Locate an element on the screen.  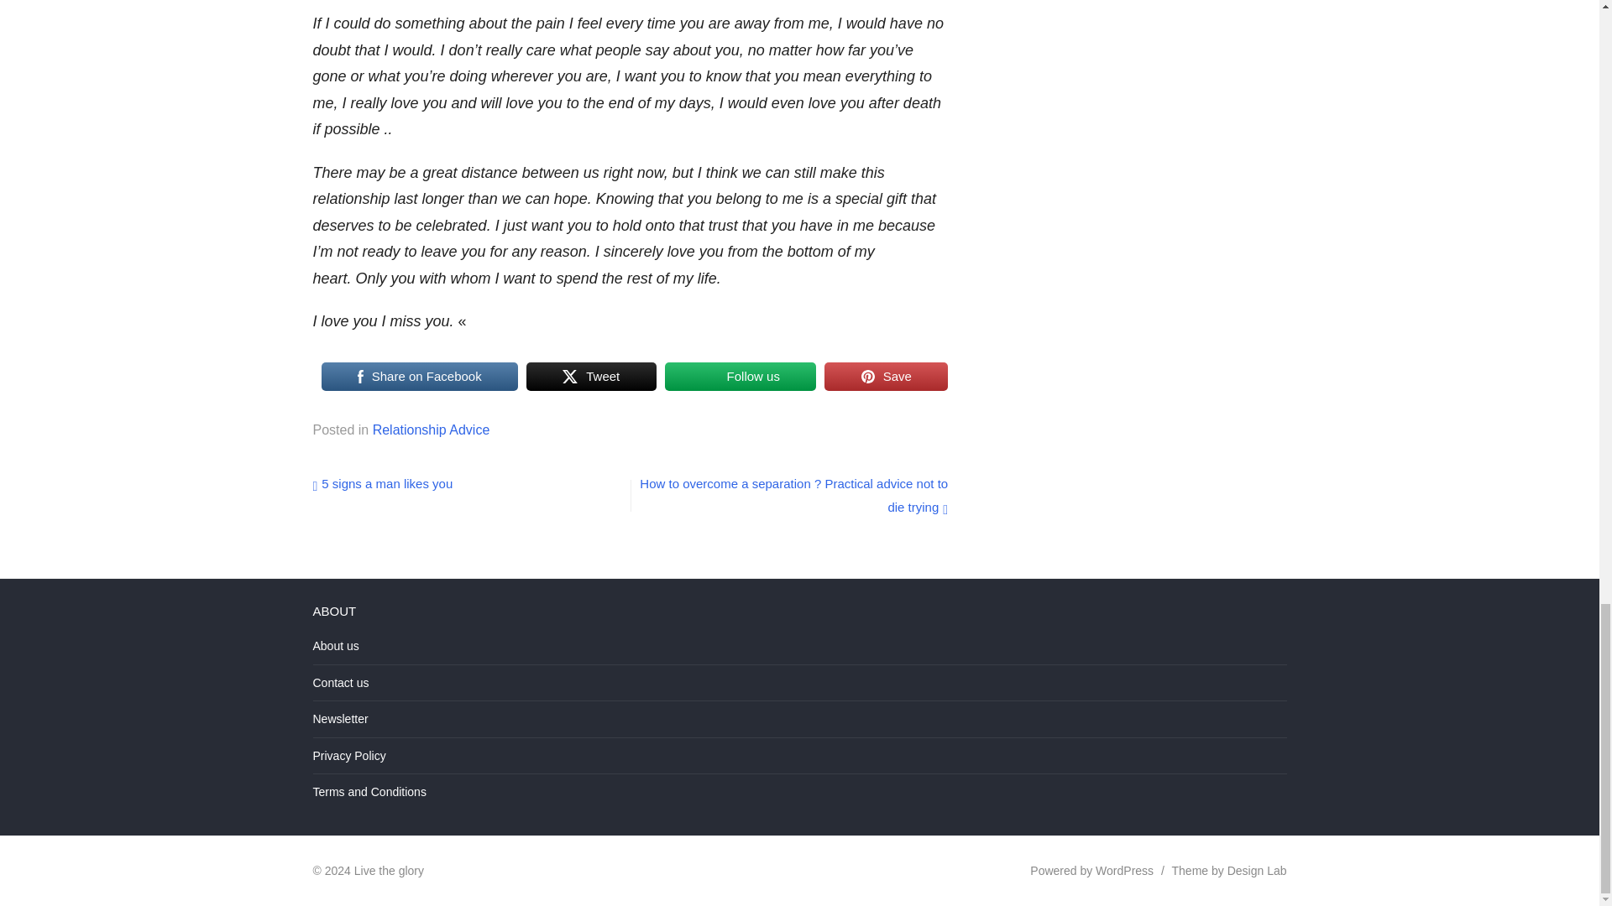
Terms and Conditions is located at coordinates (369, 792).